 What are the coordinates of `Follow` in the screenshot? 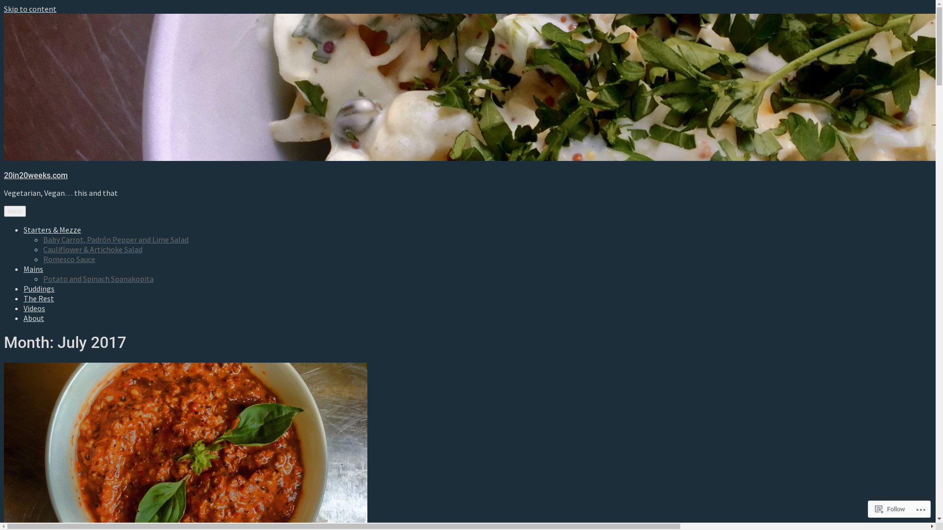 It's located at (890, 509).